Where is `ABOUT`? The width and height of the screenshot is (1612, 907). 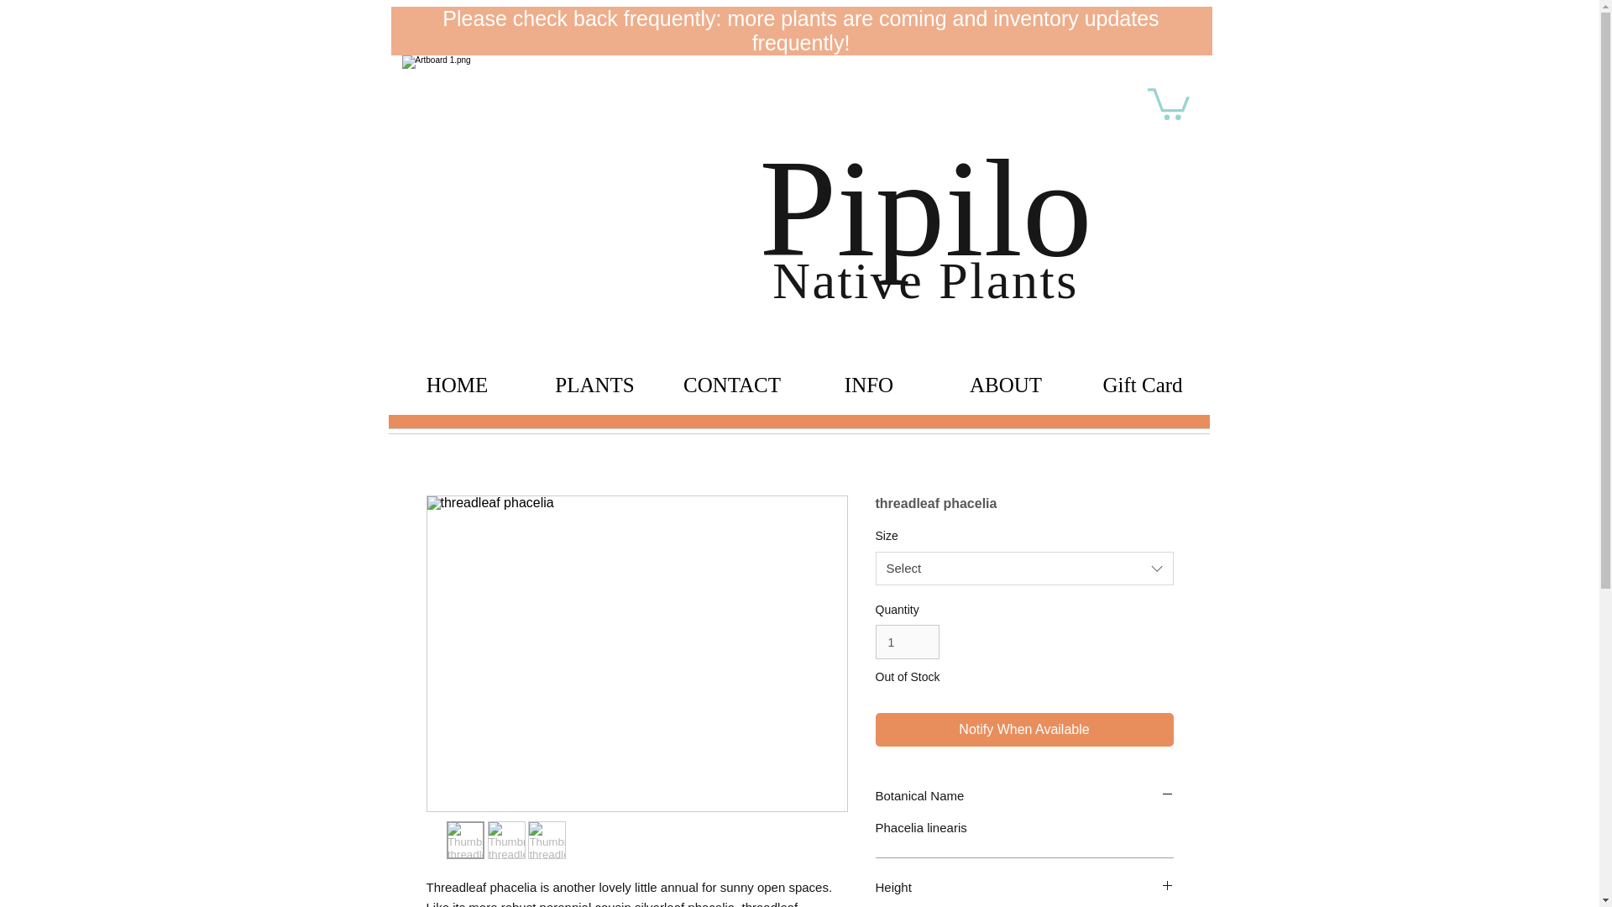 ABOUT is located at coordinates (1004, 385).